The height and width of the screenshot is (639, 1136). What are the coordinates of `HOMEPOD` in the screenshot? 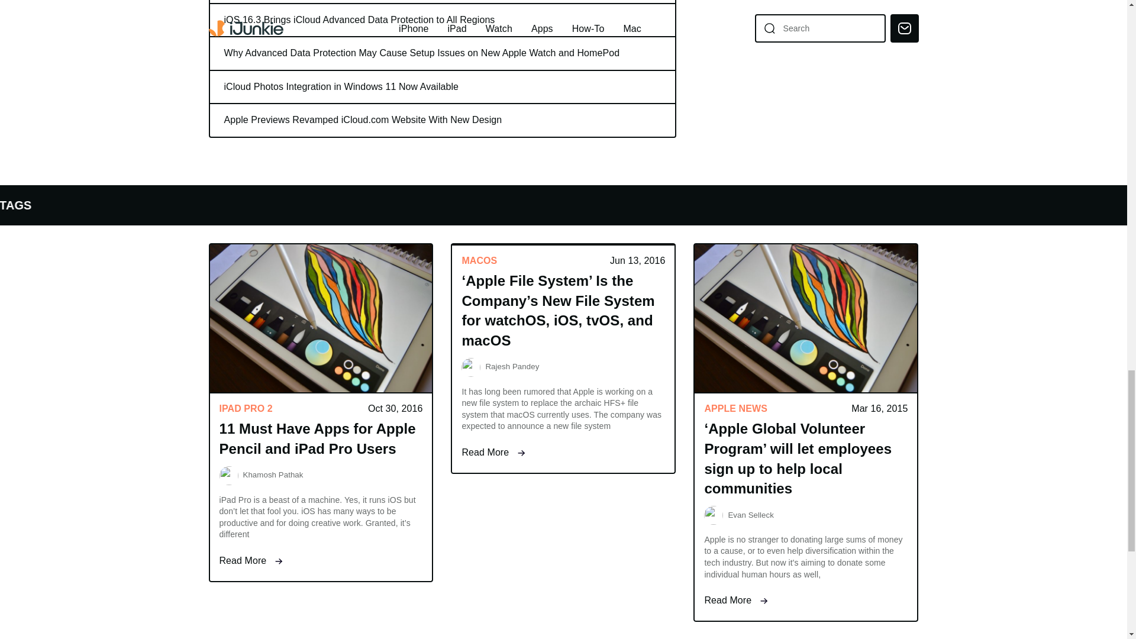 It's located at (375, 205).